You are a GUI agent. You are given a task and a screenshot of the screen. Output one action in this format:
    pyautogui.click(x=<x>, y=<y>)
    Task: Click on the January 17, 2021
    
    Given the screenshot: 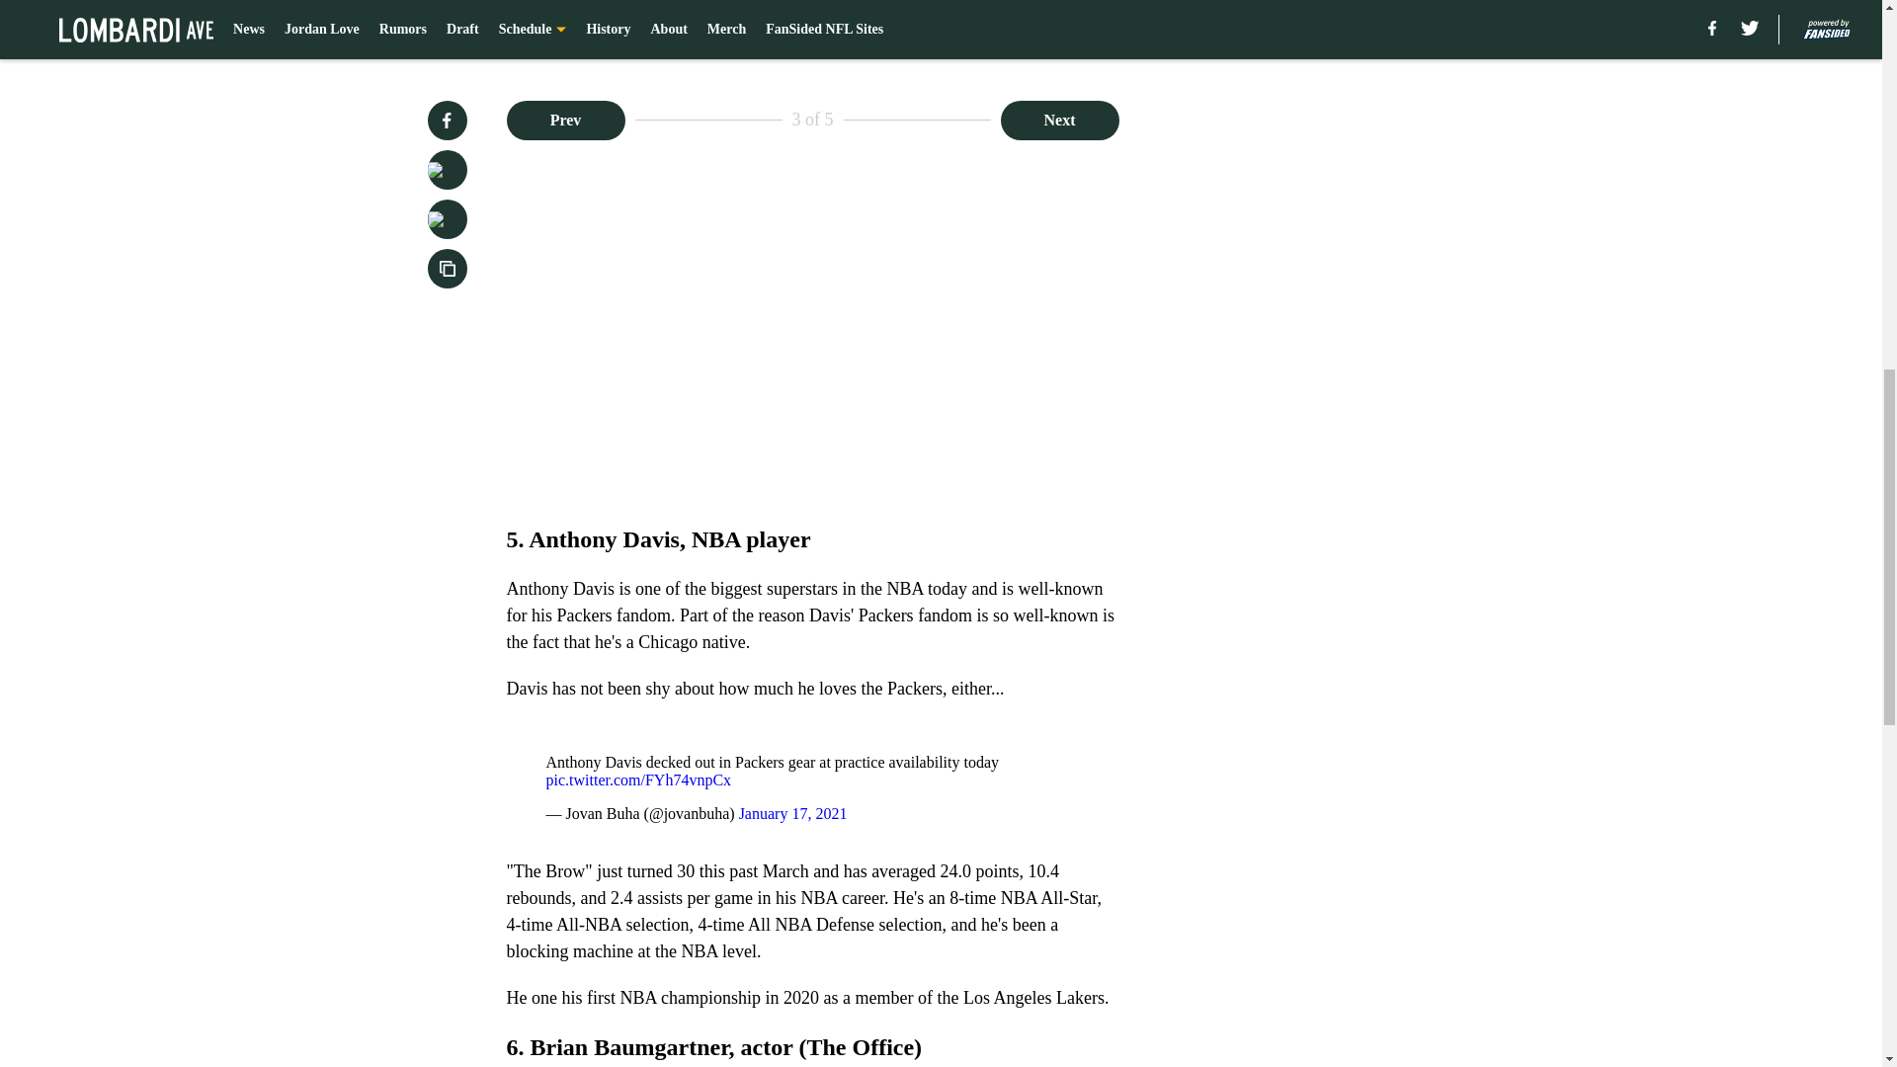 What is the action you would take?
    pyautogui.click(x=793, y=813)
    